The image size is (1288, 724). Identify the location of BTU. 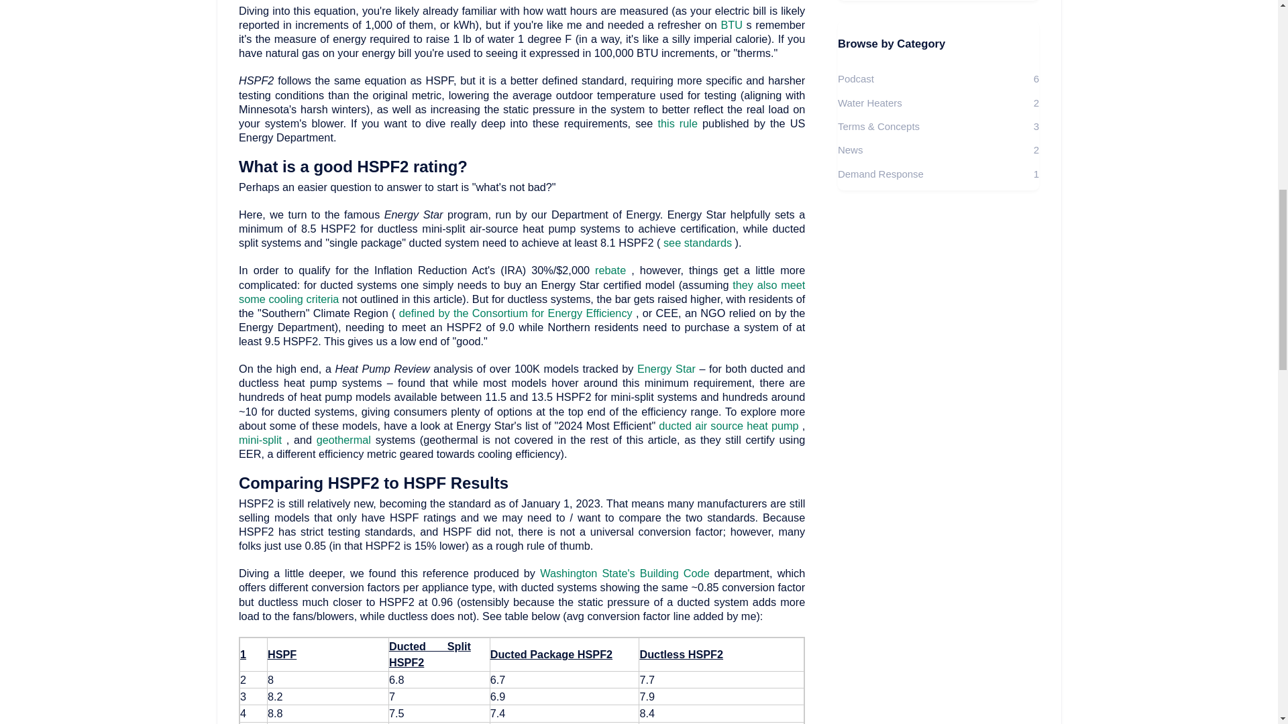
(733, 25).